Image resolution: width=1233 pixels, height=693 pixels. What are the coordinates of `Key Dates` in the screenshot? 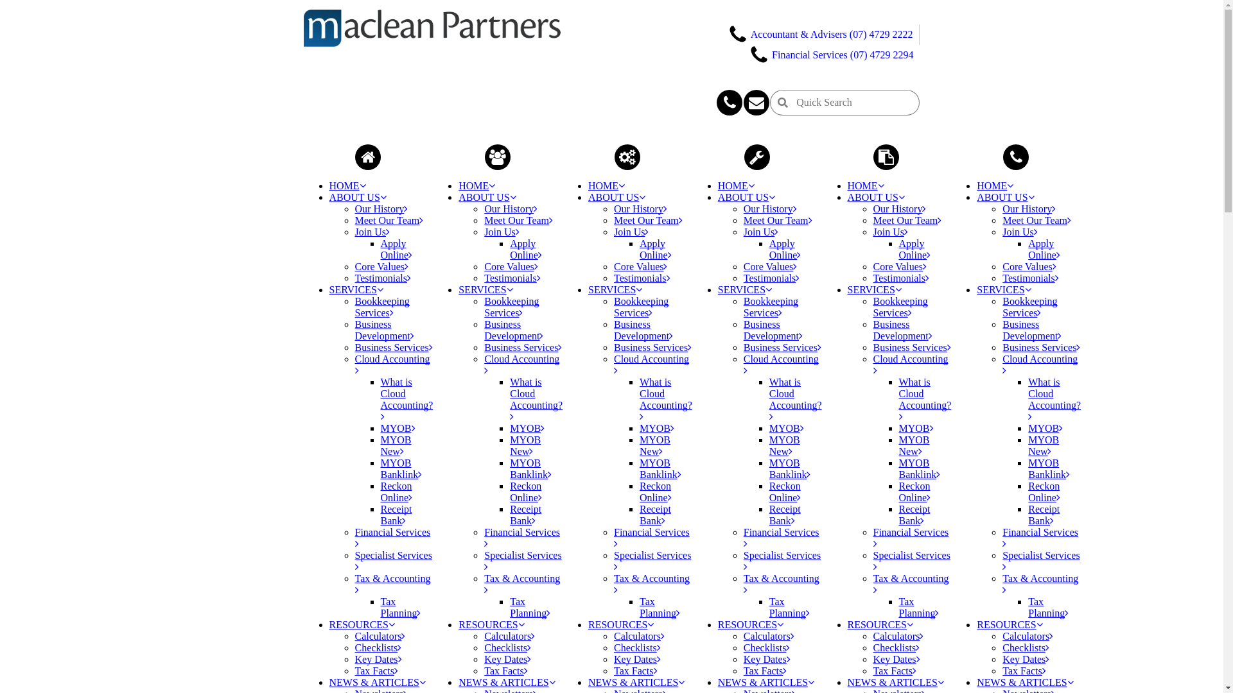 It's located at (378, 660).